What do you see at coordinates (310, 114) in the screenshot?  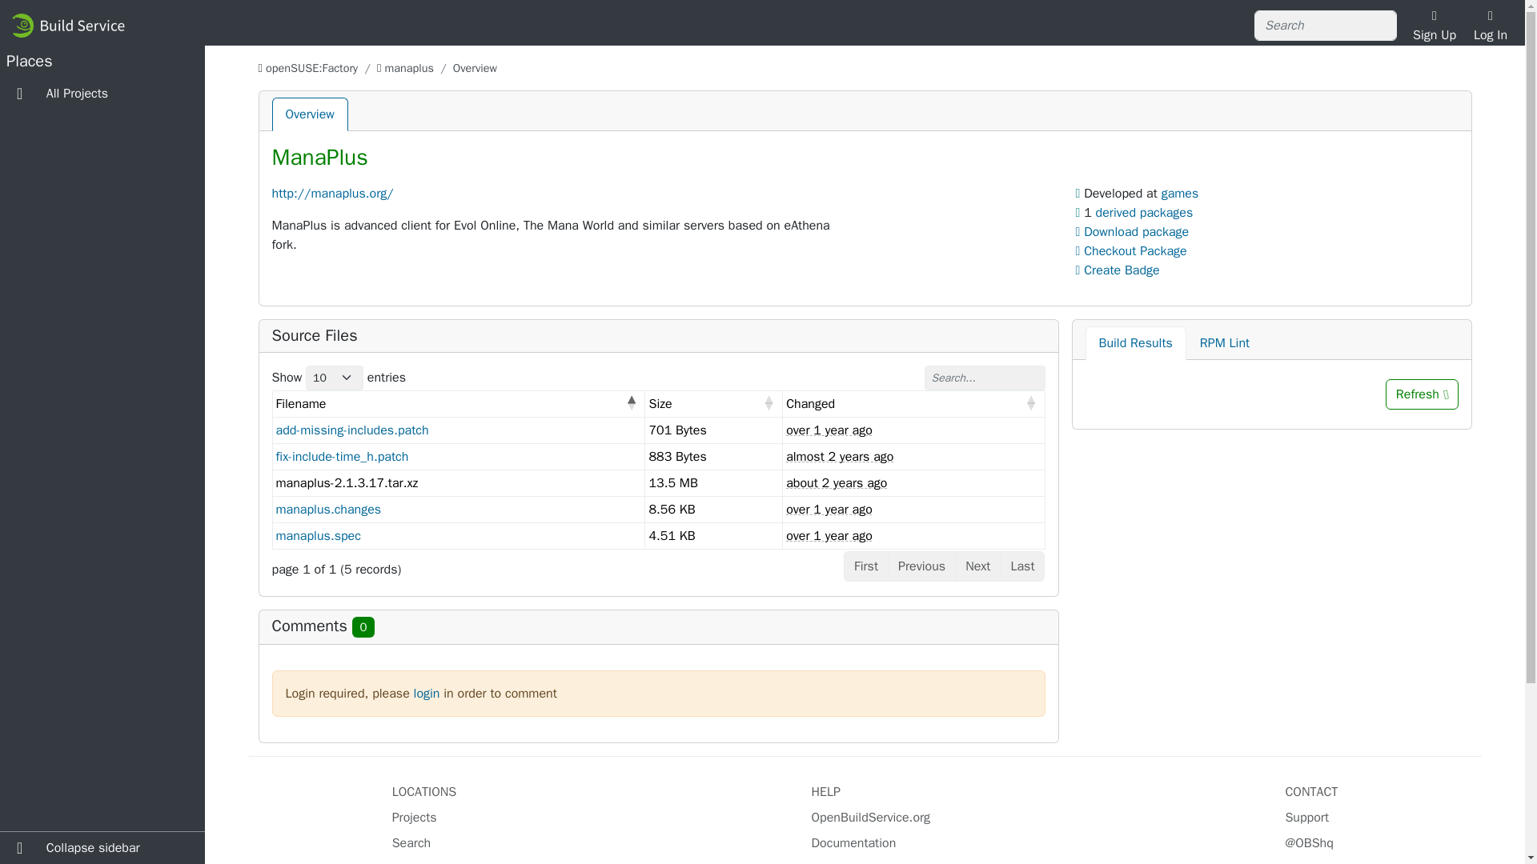 I see `Overview` at bounding box center [310, 114].